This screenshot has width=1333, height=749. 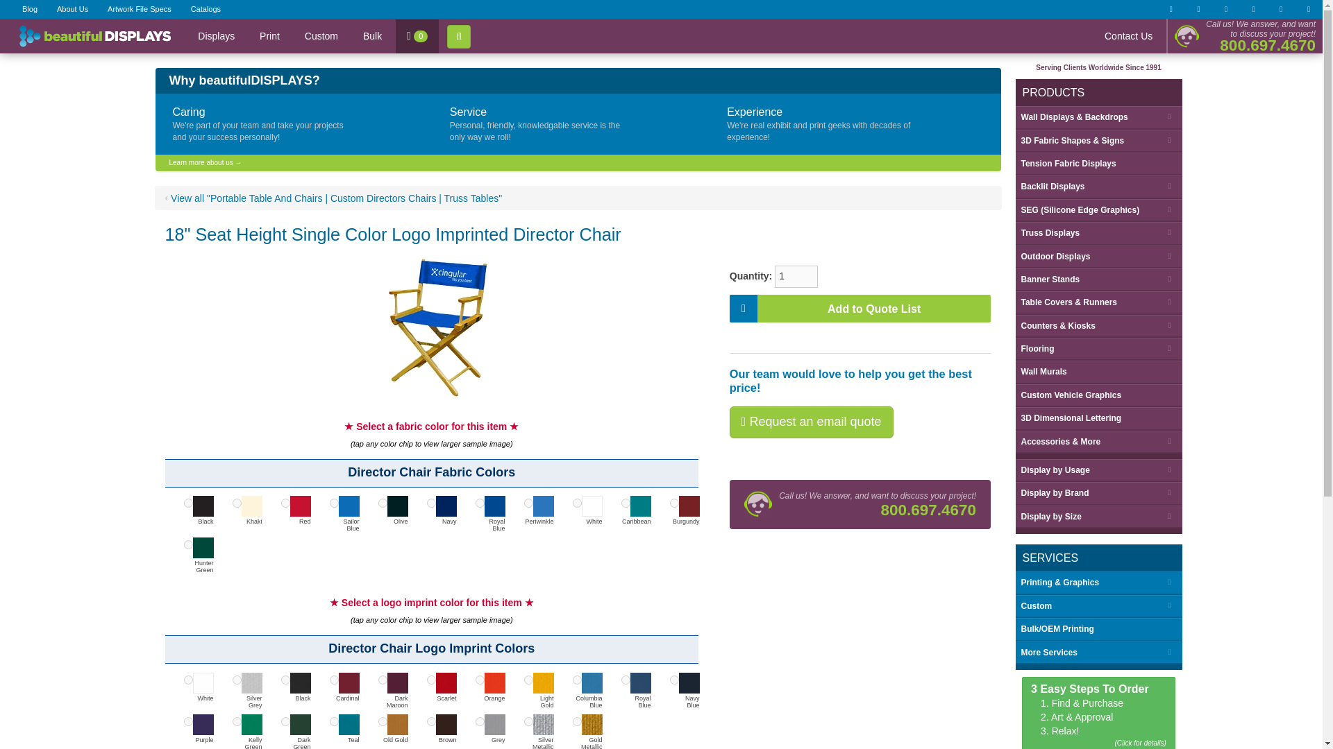 What do you see at coordinates (860, 309) in the screenshot?
I see `Add to Quote List` at bounding box center [860, 309].